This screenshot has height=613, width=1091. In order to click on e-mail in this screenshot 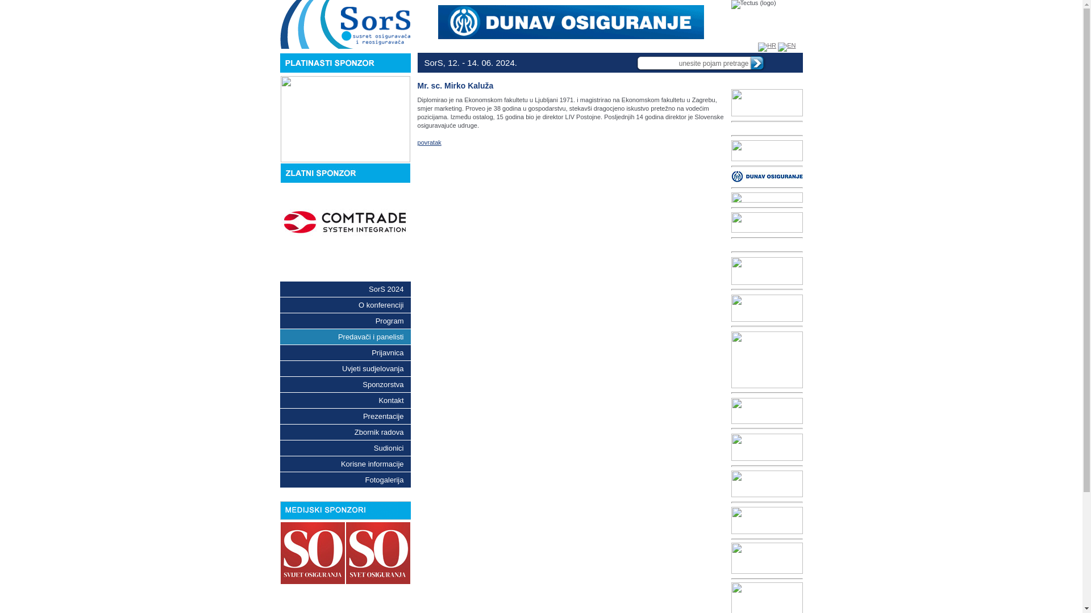, I will do `click(790, 62)`.